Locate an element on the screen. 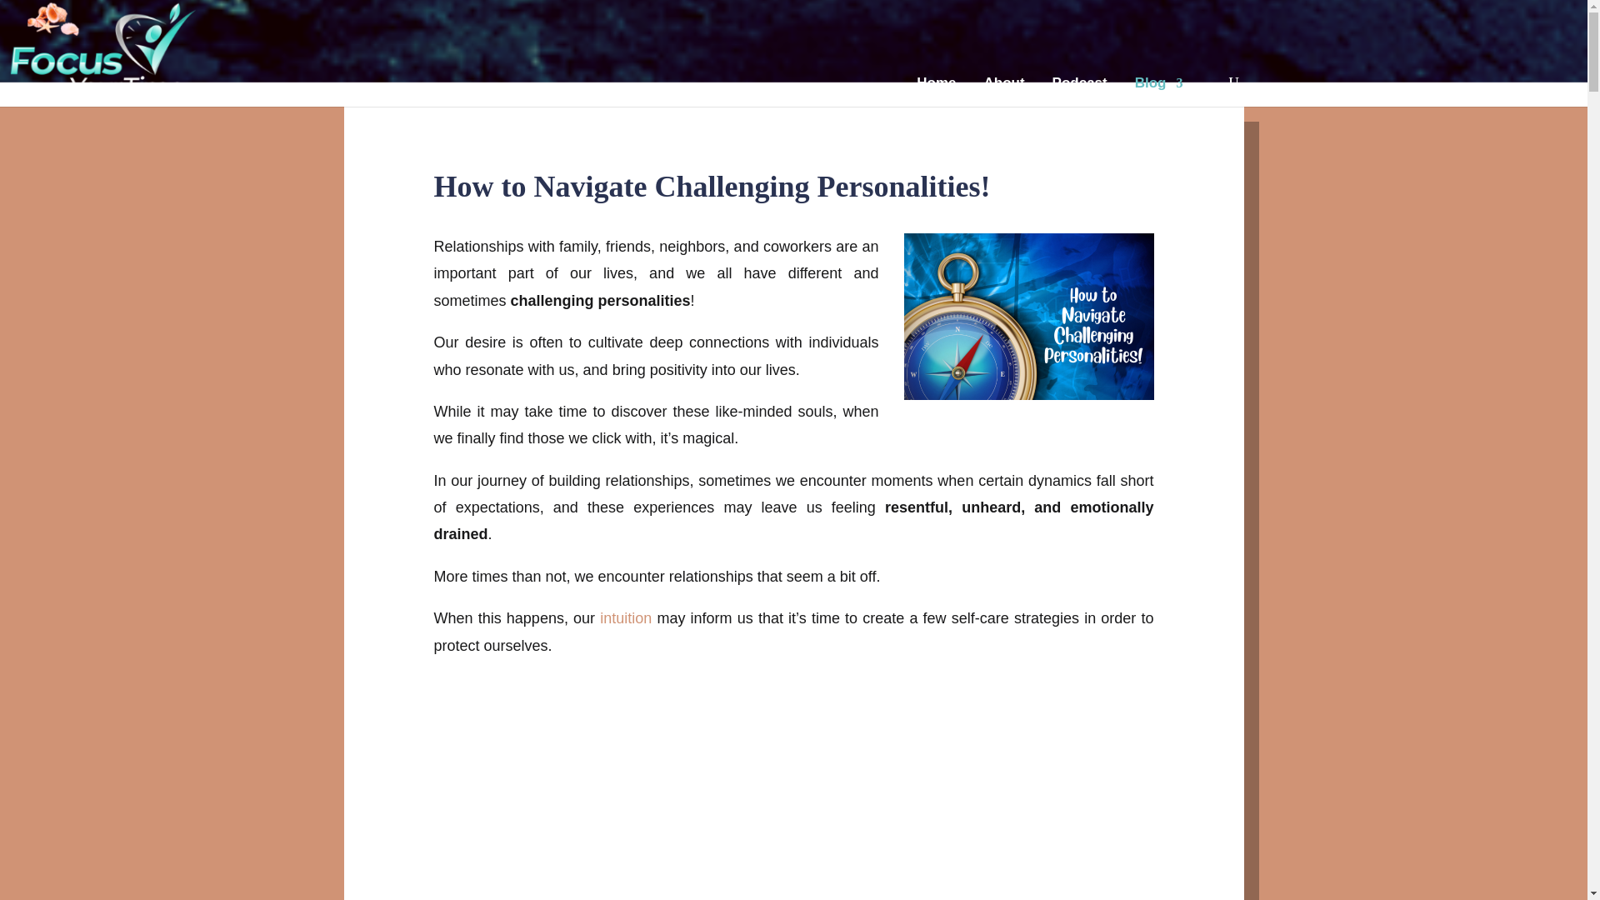  Blog is located at coordinates (1158, 85).